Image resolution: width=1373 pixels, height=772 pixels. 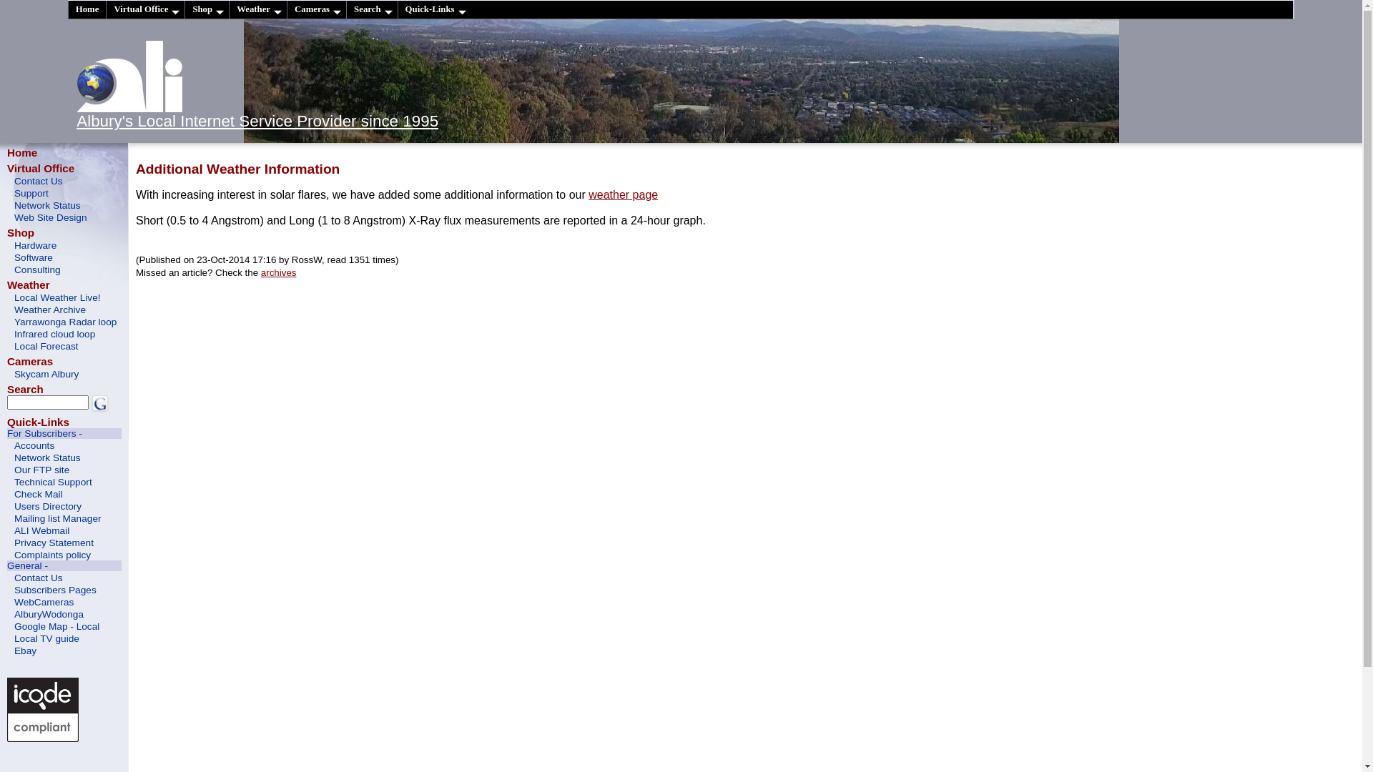 What do you see at coordinates (41, 169) in the screenshot?
I see `Virtual Office` at bounding box center [41, 169].